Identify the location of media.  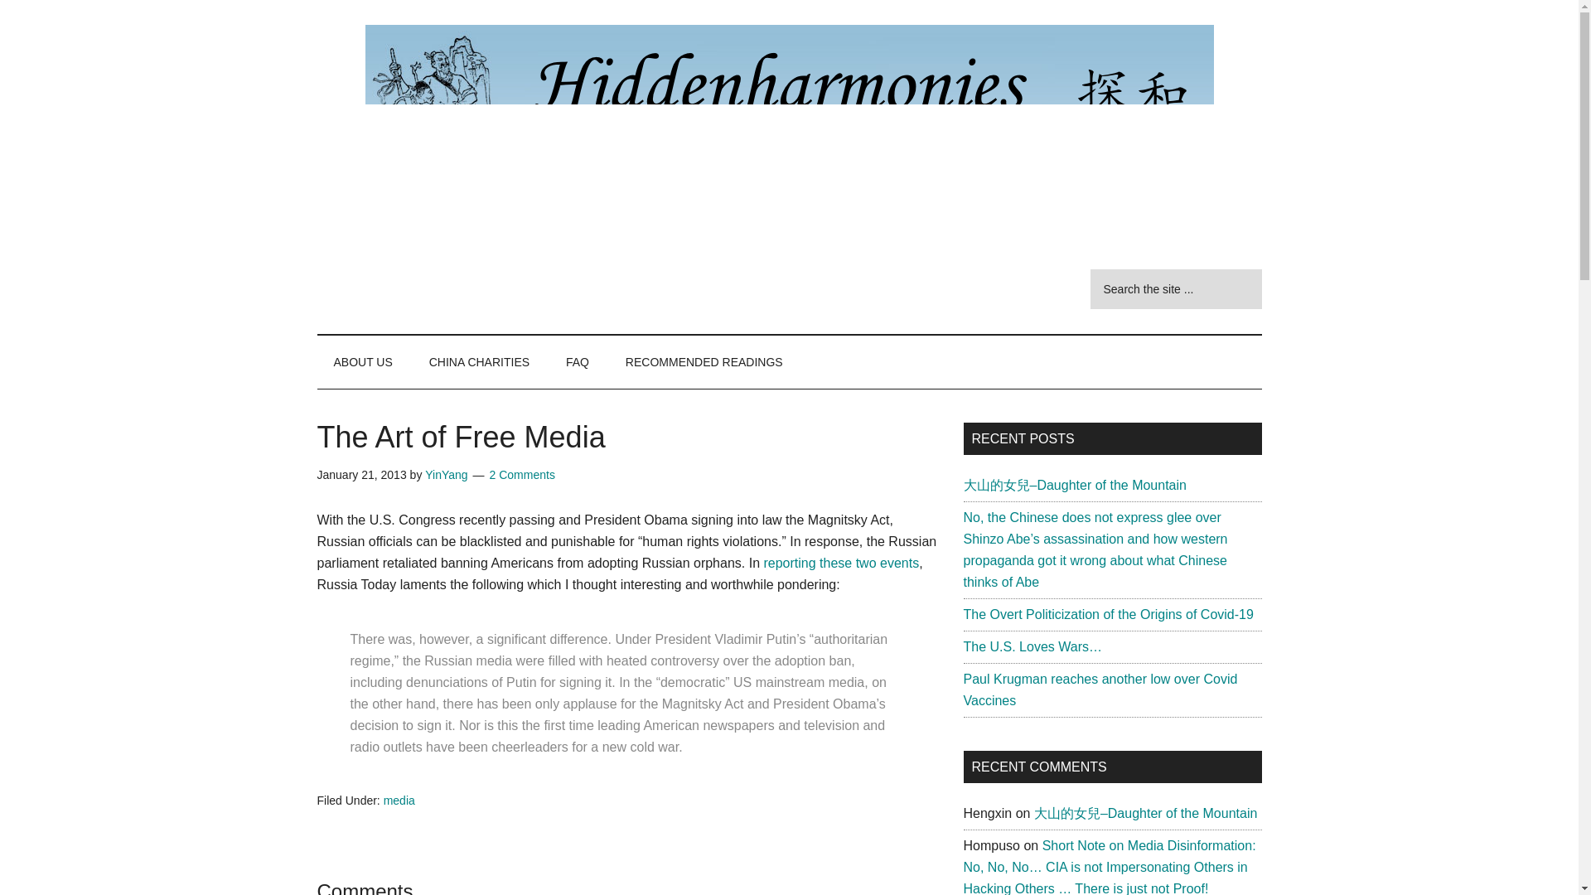
(399, 801).